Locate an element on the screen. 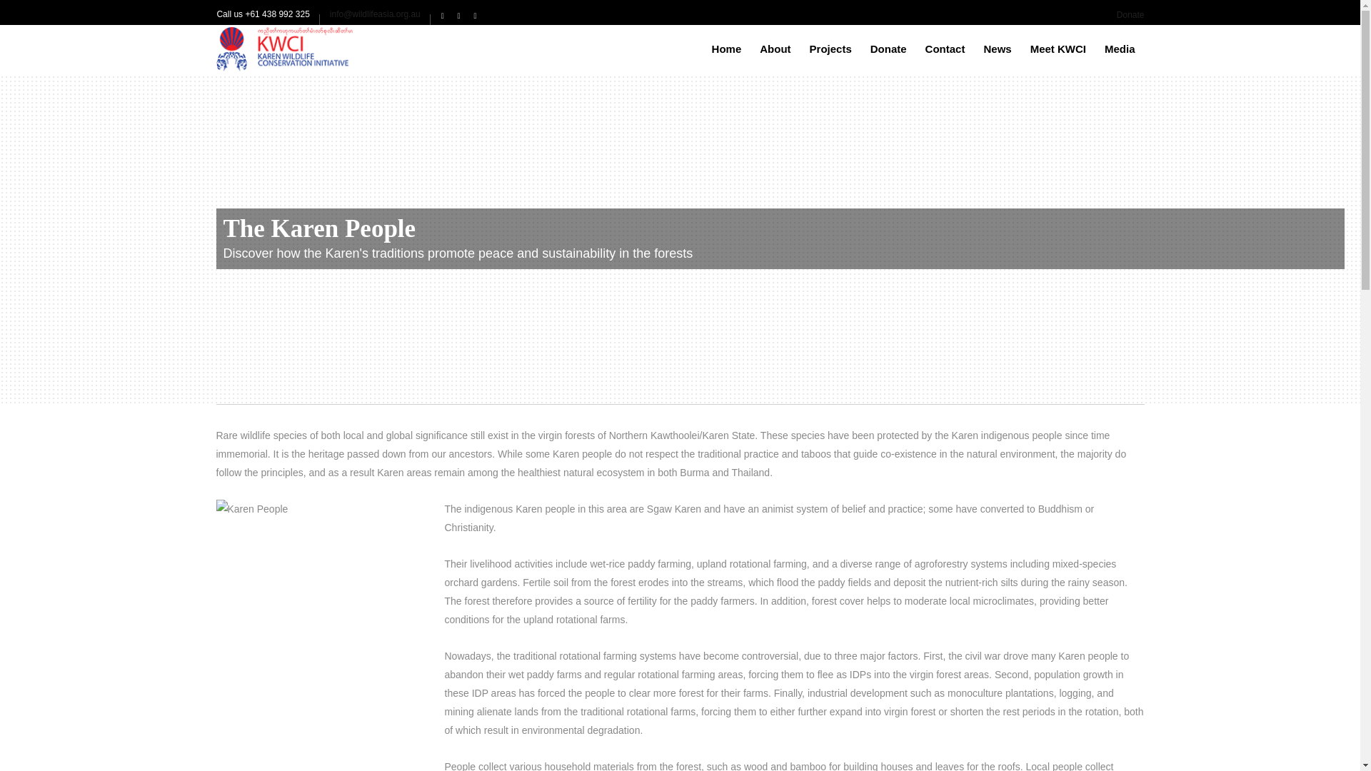 The width and height of the screenshot is (1371, 771). Donate is located at coordinates (888, 49).